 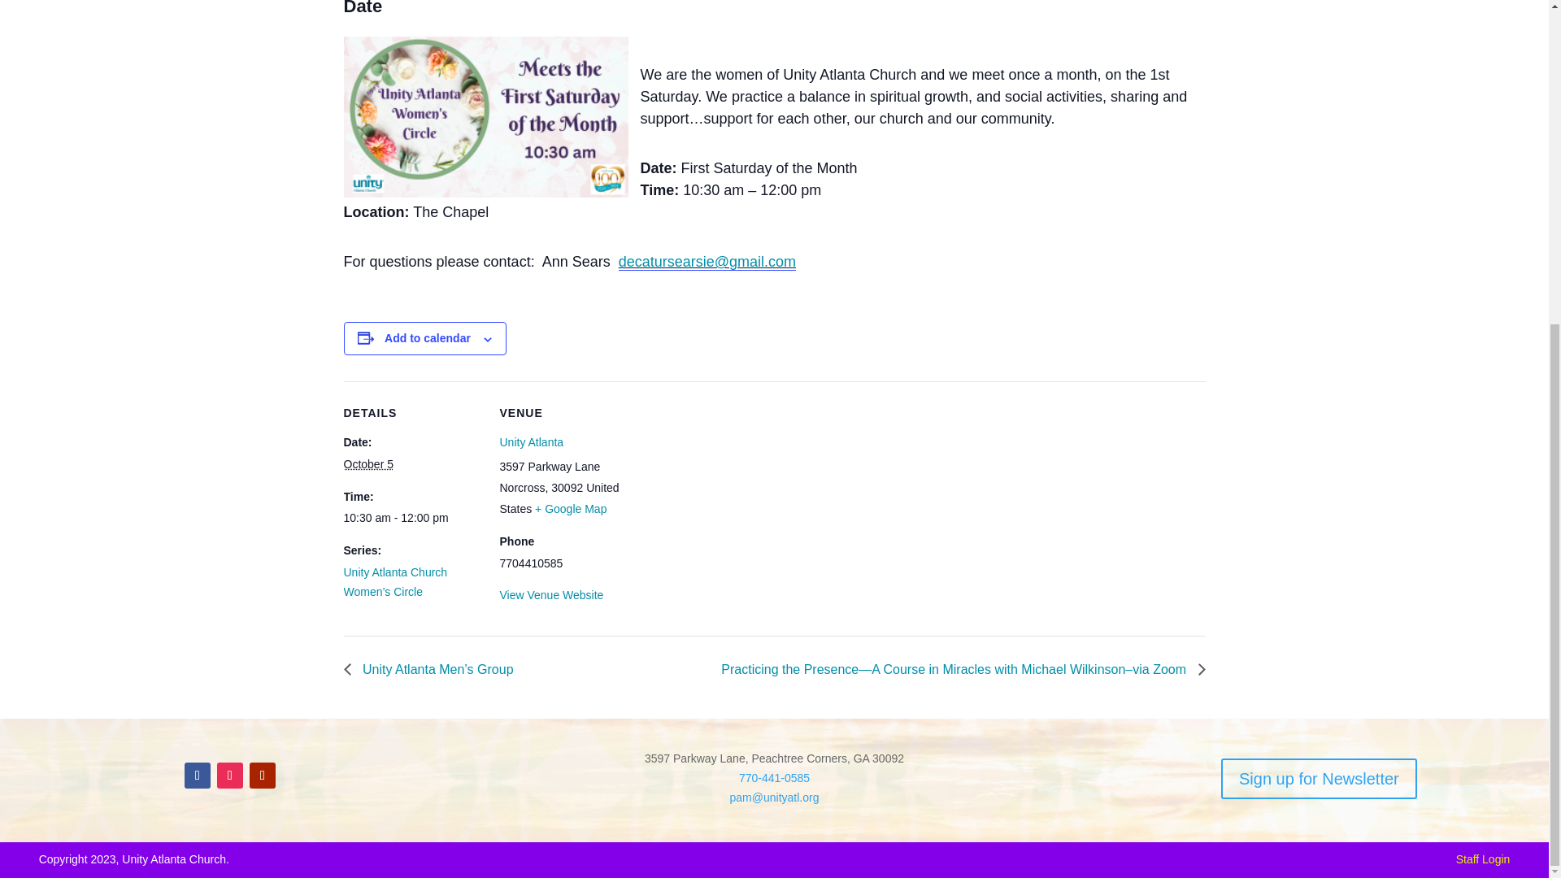 I want to click on 2024-10-05, so click(x=367, y=463).